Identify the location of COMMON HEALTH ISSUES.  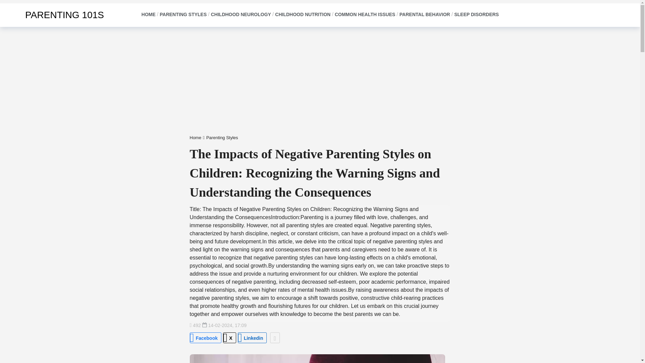
(365, 14).